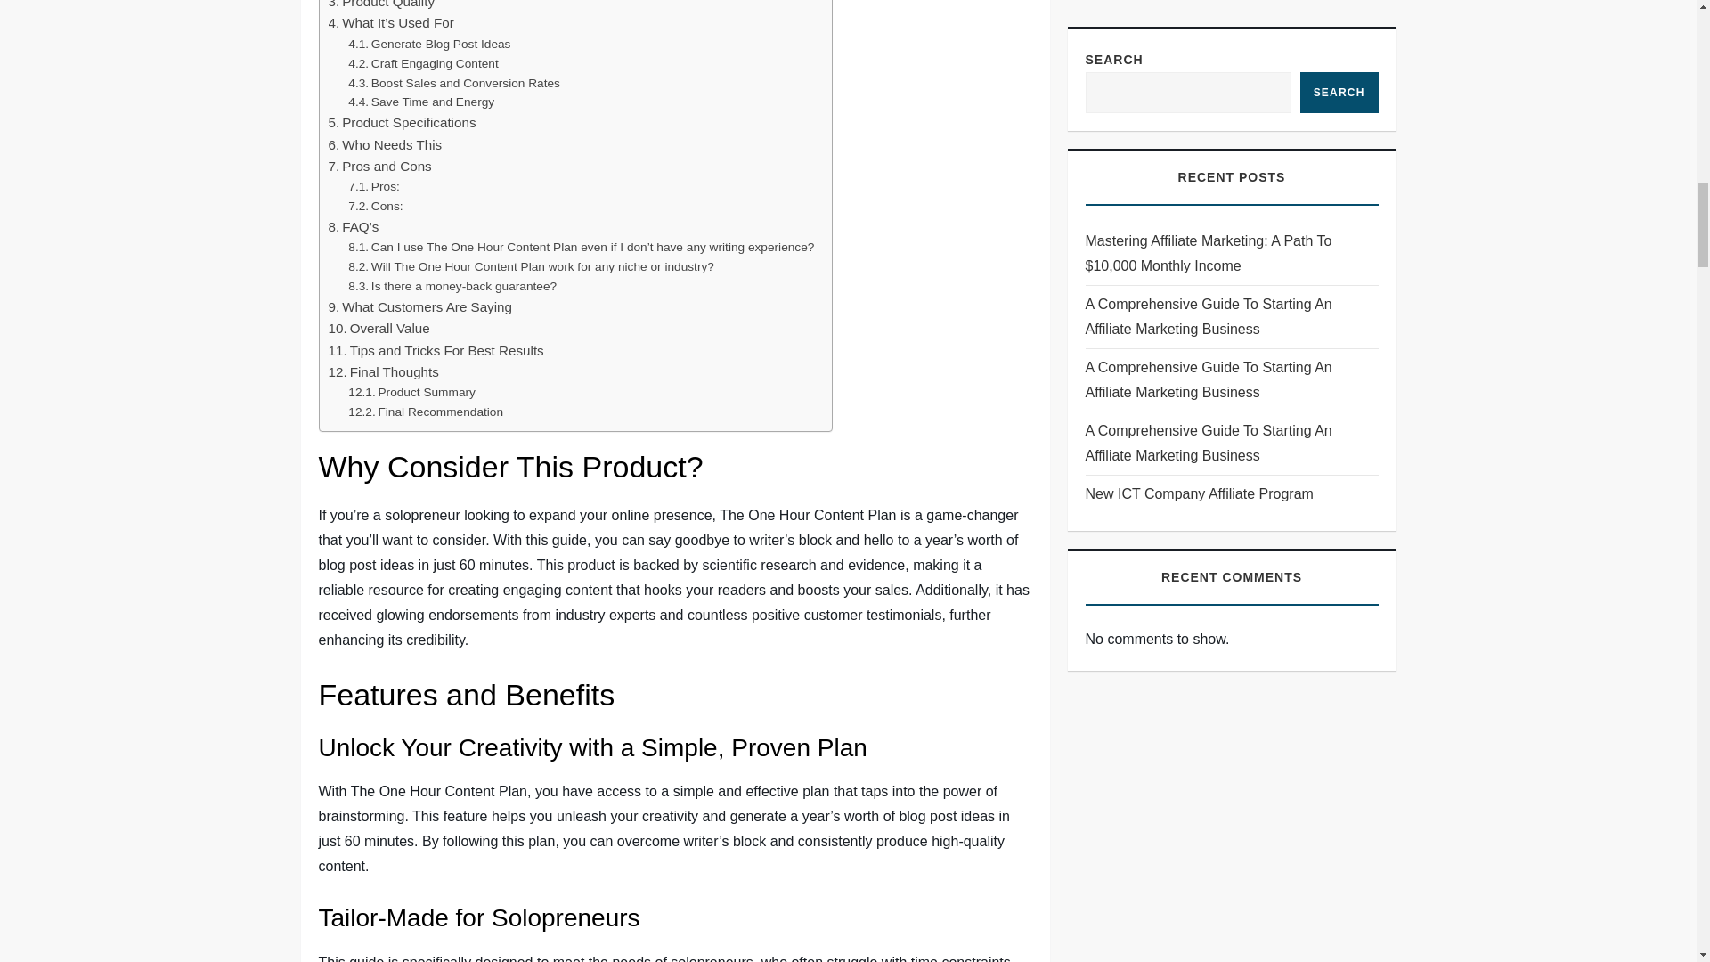  What do you see at coordinates (436, 351) in the screenshot?
I see `Tips and Tricks For Best Results` at bounding box center [436, 351].